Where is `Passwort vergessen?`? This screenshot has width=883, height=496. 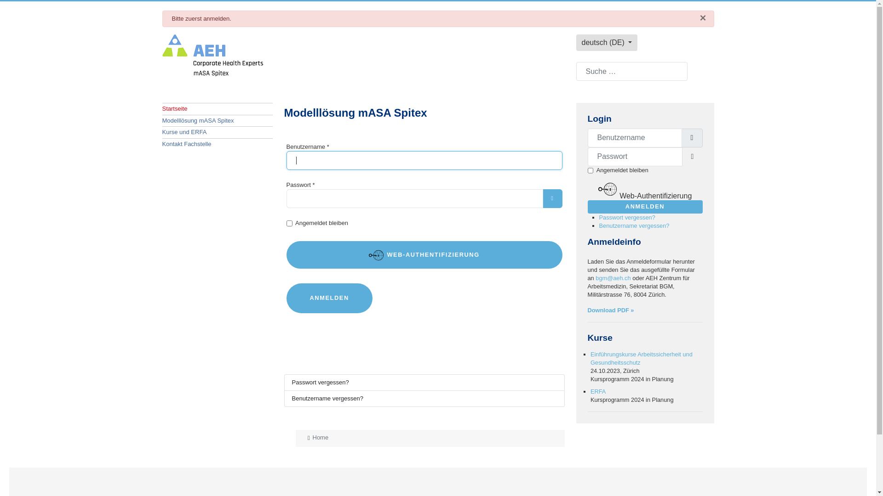 Passwort vergessen? is located at coordinates (424, 382).